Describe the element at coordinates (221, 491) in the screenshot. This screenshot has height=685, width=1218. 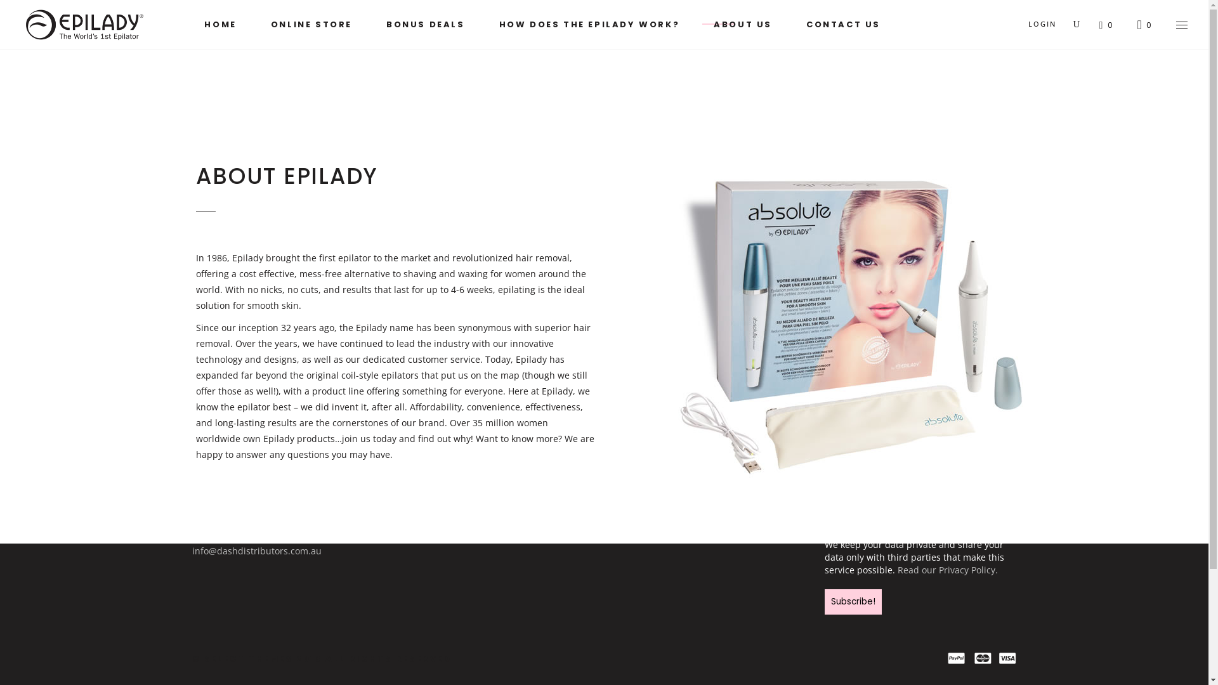
I see `+0414 651211` at that location.